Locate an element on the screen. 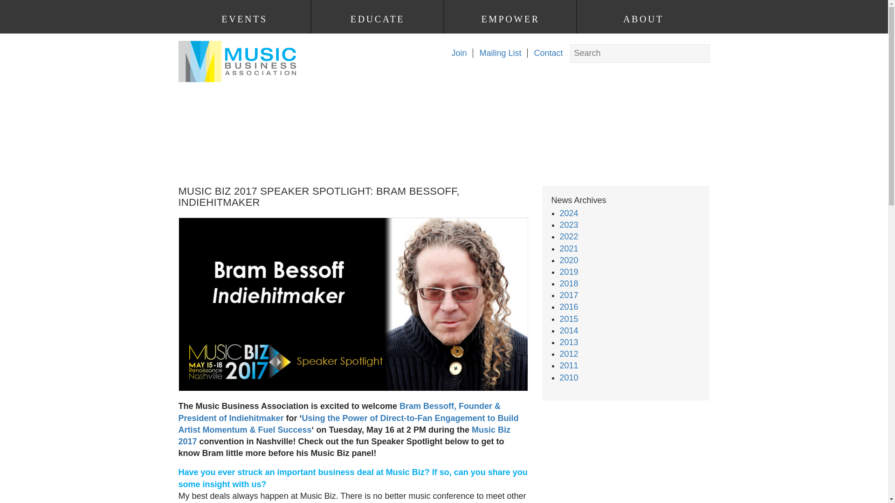 This screenshot has width=895, height=503. Search is located at coordinates (17, 7).